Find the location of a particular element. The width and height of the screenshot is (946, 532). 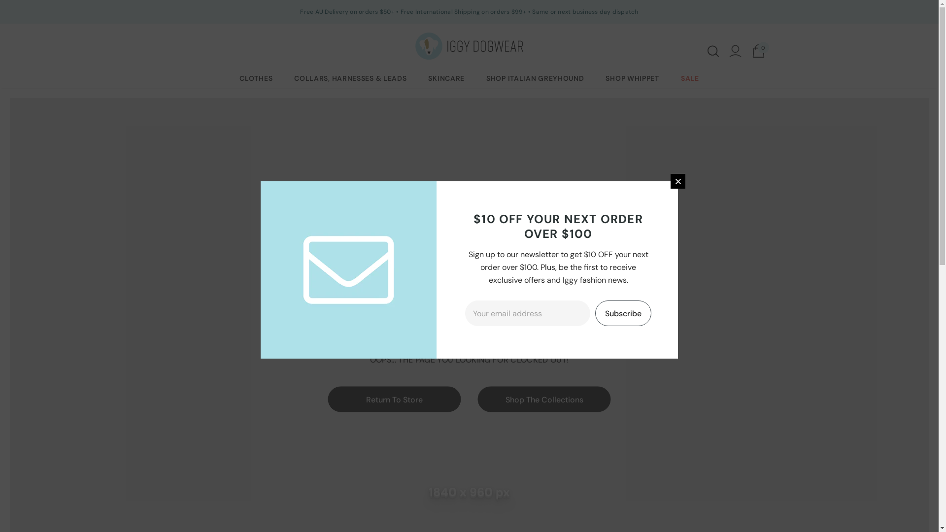

Close is located at coordinates (678, 181).